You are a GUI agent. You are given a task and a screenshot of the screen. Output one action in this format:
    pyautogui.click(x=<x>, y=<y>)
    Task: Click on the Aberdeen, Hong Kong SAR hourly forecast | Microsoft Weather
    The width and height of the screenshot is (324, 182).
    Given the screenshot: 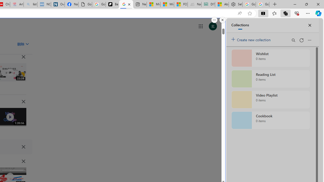 What is the action you would take?
    pyautogui.click(x=222, y=5)
    